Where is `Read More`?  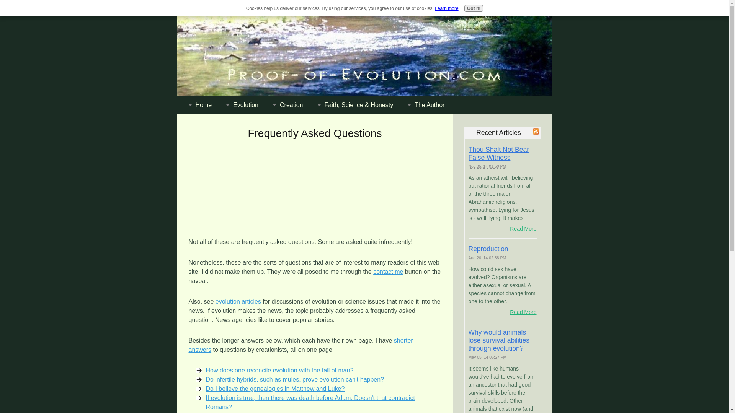 Read More is located at coordinates (523, 228).